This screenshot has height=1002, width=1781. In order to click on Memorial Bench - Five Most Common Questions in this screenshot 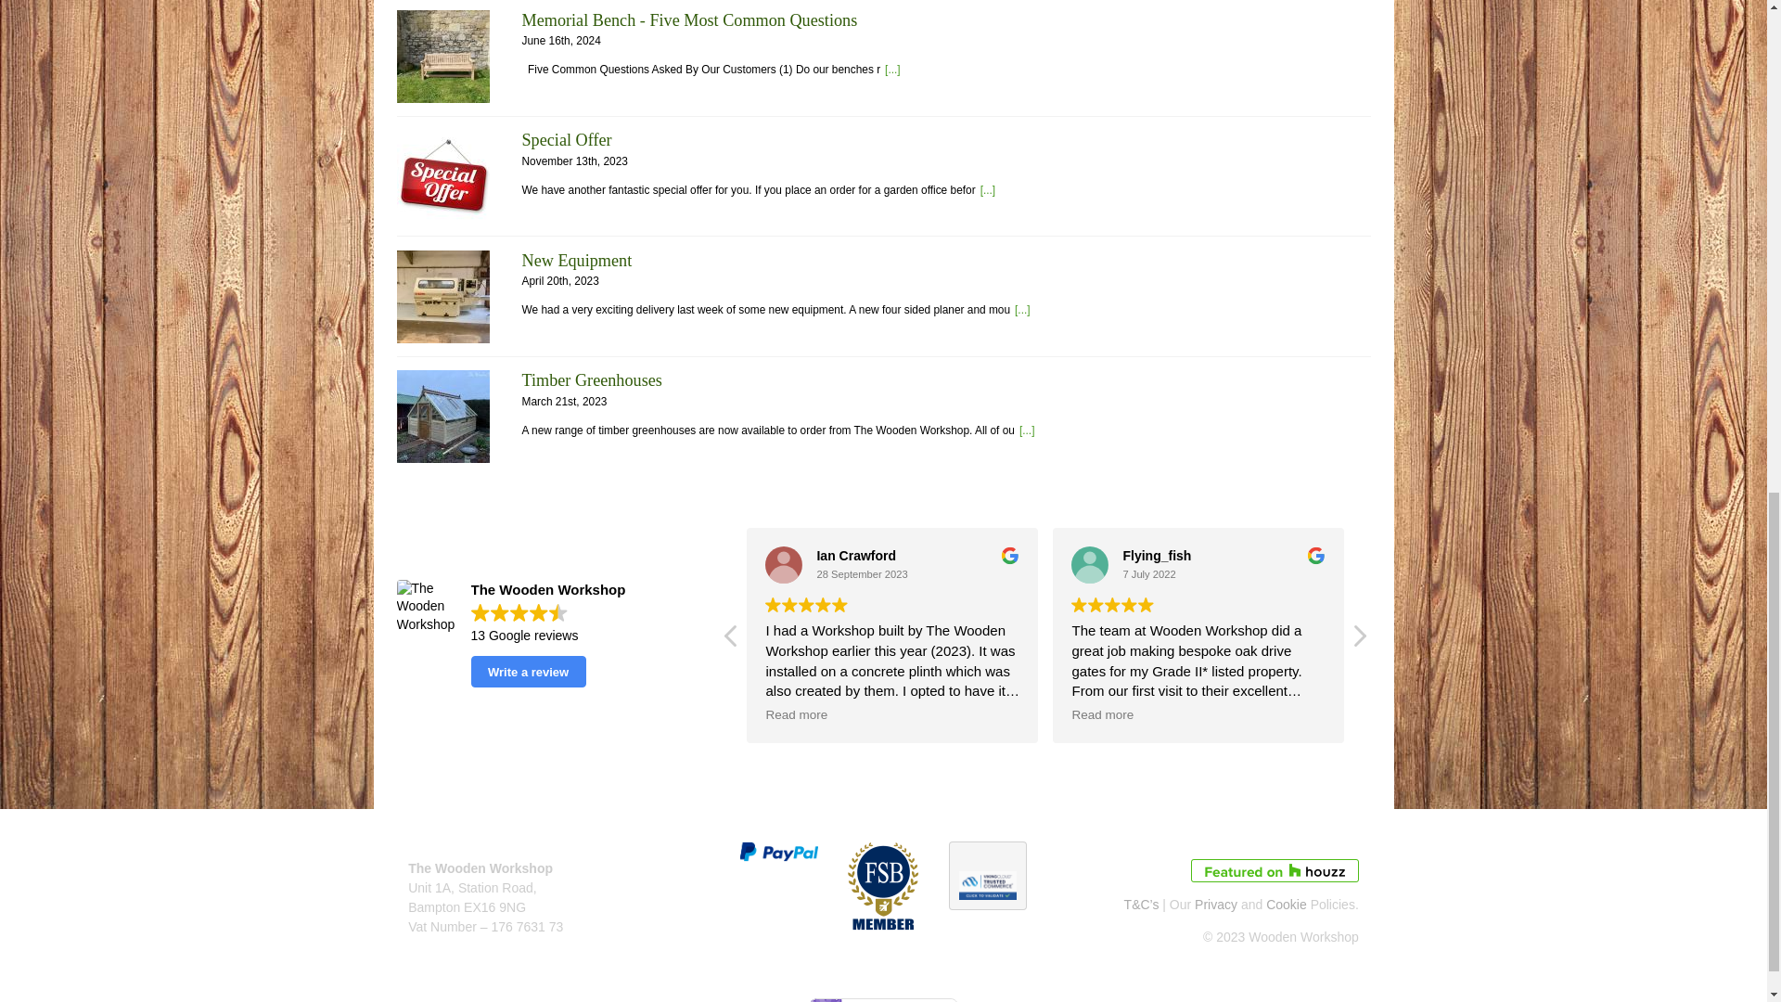, I will do `click(892, 70)`.